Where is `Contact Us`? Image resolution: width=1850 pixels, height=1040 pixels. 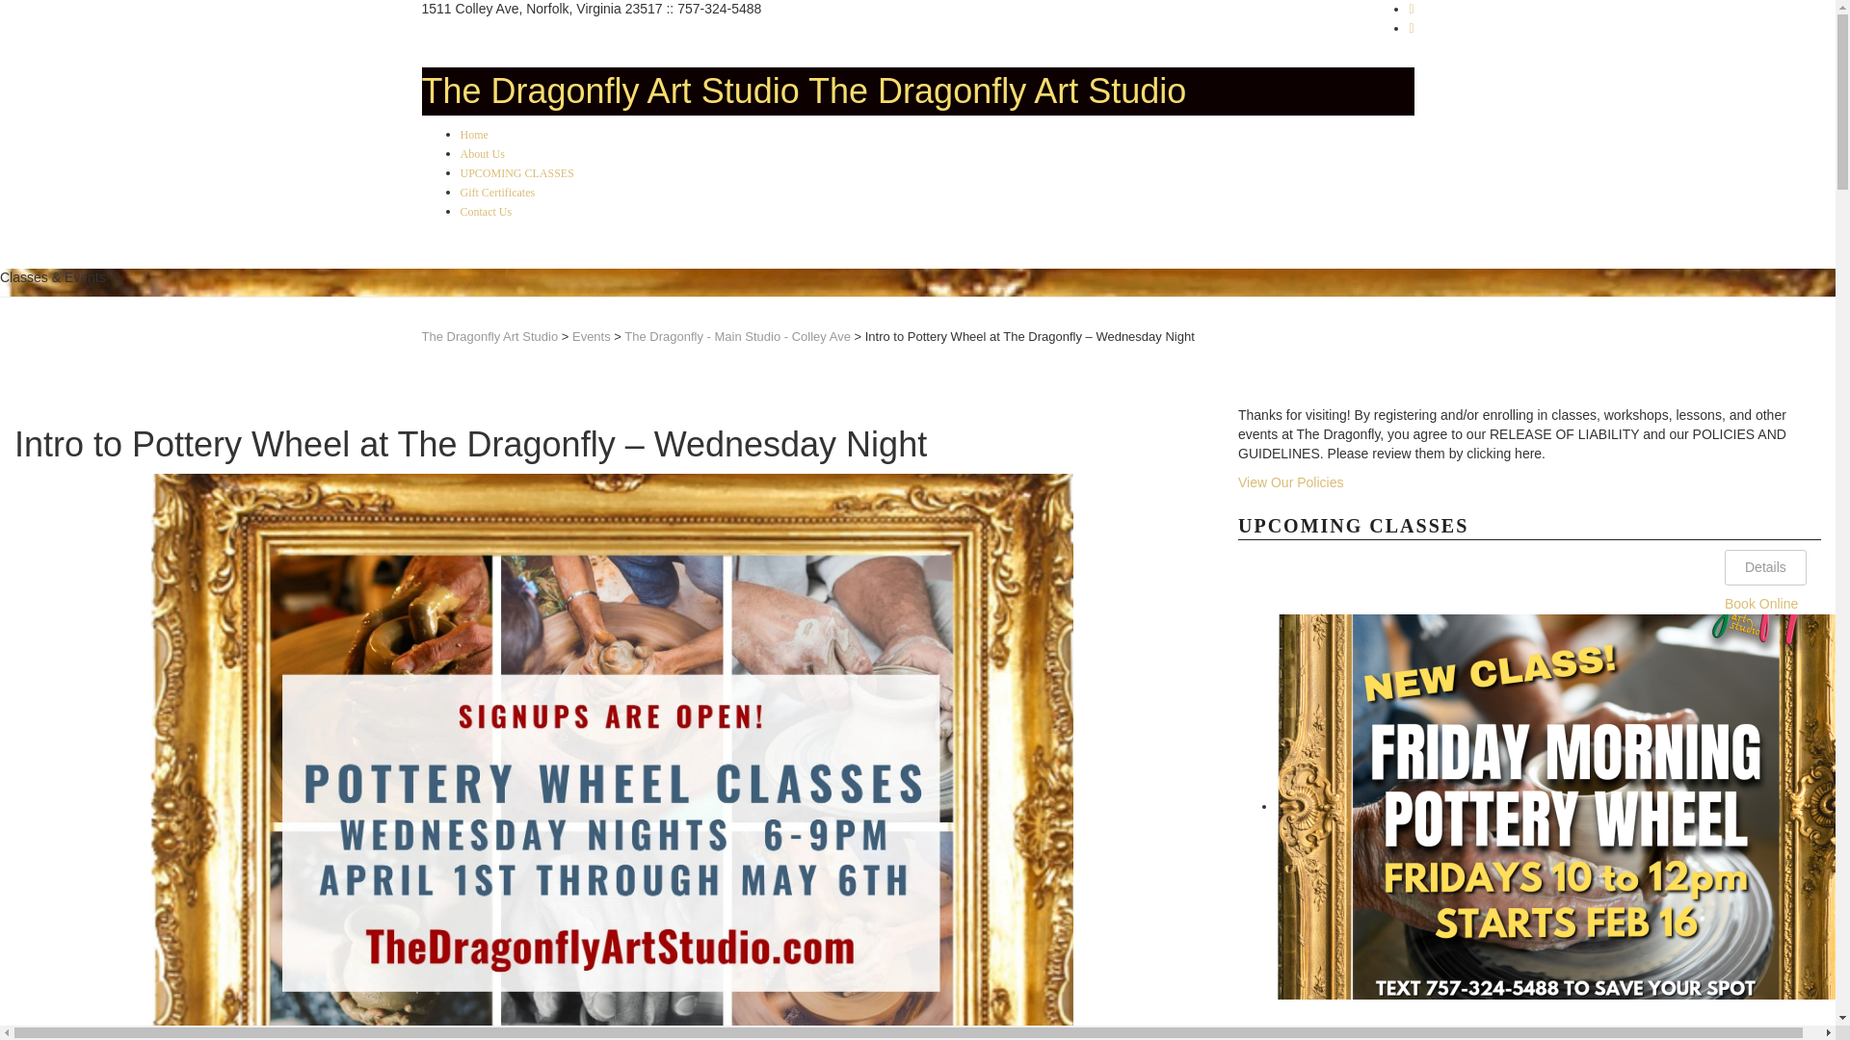
Contact Us is located at coordinates (486, 210).